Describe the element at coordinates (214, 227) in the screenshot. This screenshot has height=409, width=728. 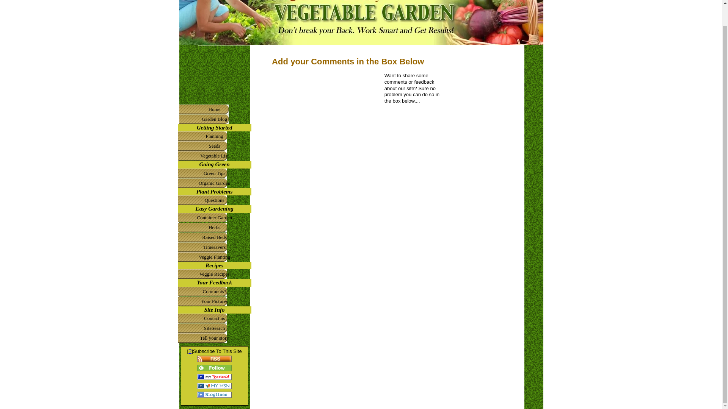
I see `Herbs` at that location.